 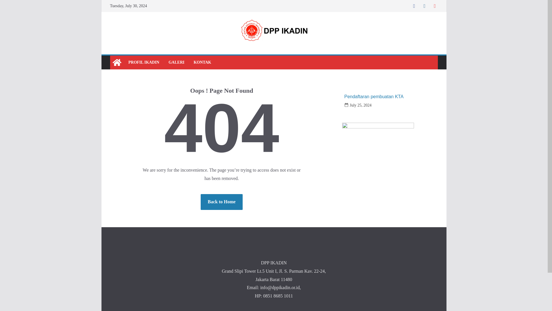 What do you see at coordinates (202, 62) in the screenshot?
I see `KONTAK` at bounding box center [202, 62].